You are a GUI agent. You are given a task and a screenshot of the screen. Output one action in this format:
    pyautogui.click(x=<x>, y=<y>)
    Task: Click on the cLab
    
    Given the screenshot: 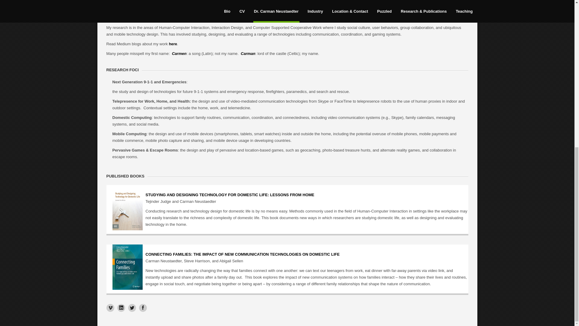 What is the action you would take?
    pyautogui.click(x=154, y=18)
    